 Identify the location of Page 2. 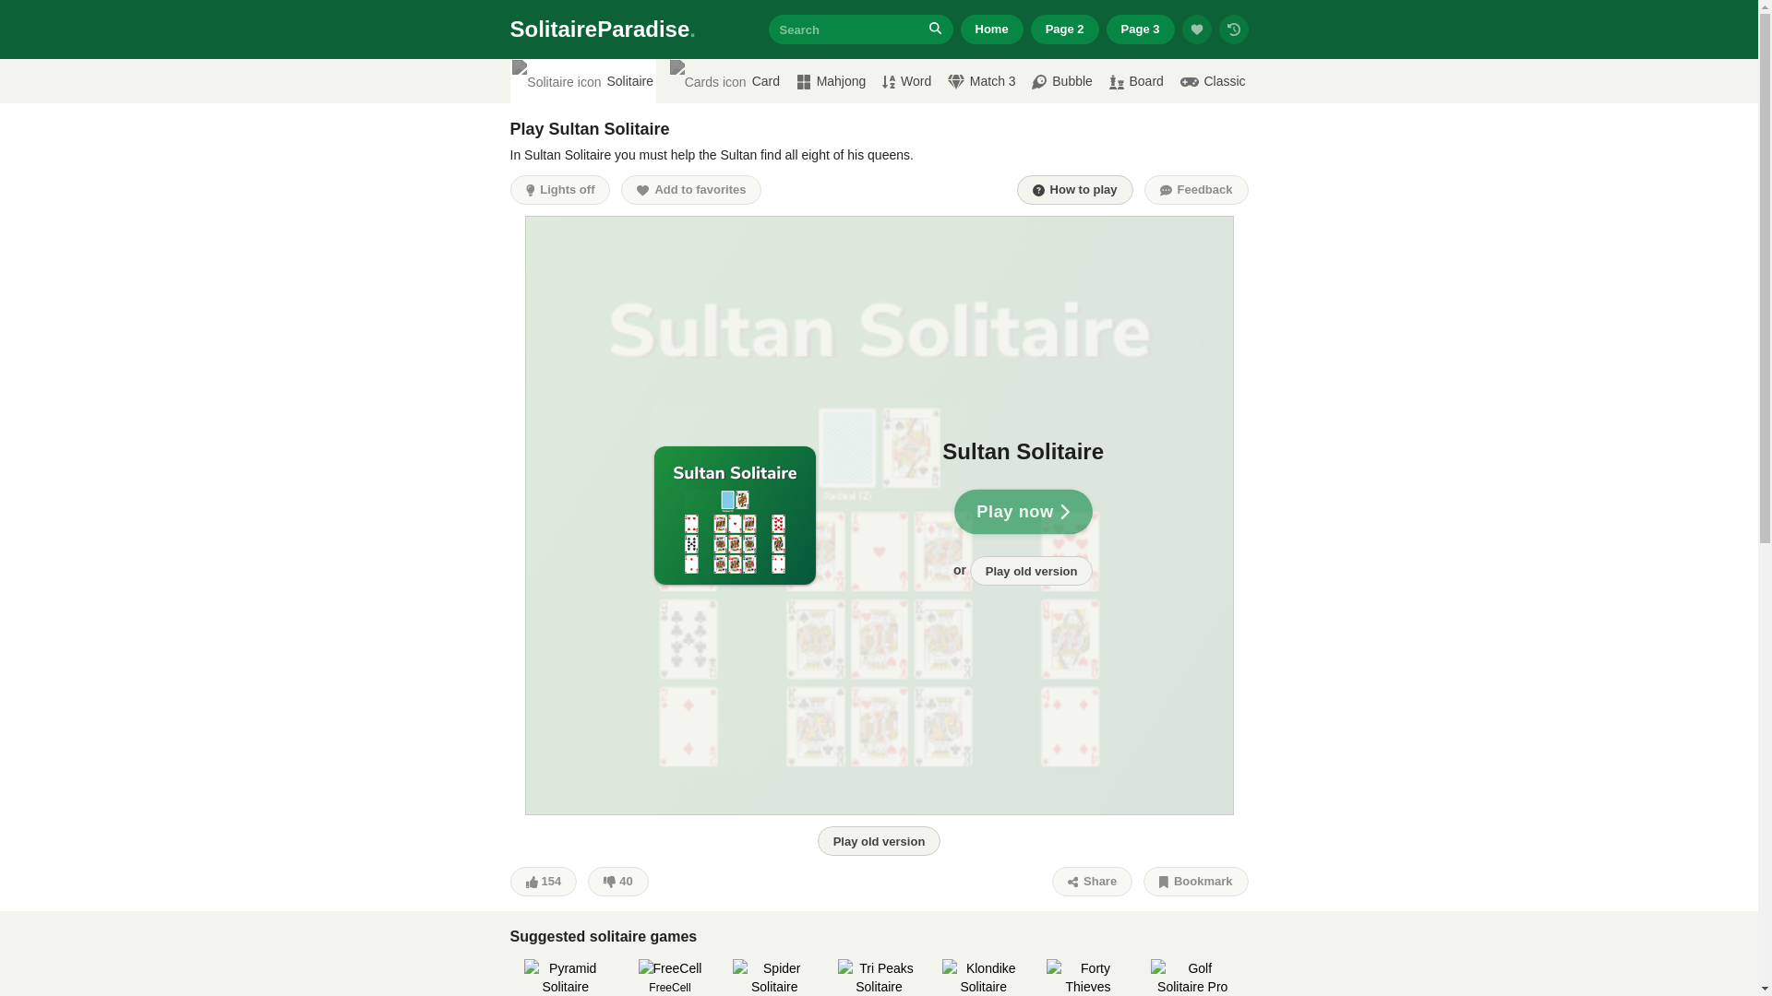
(1065, 30).